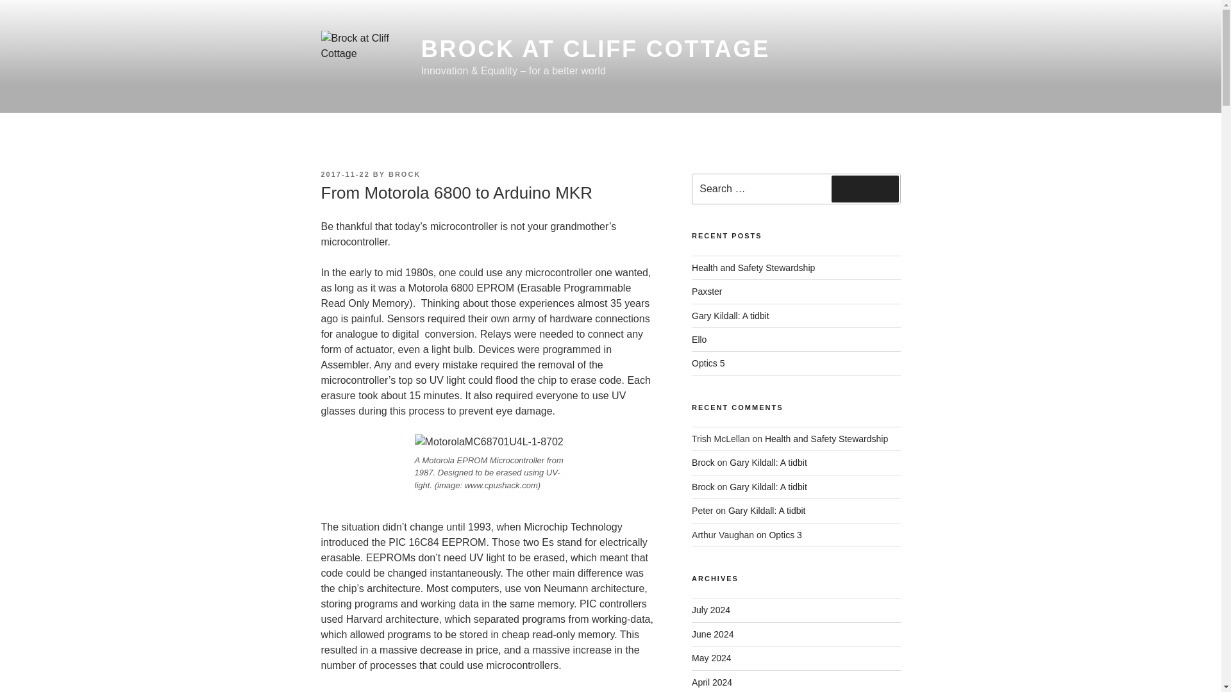 The width and height of the screenshot is (1231, 692). I want to click on BROCK AT CLIFF COTTAGE, so click(595, 49).